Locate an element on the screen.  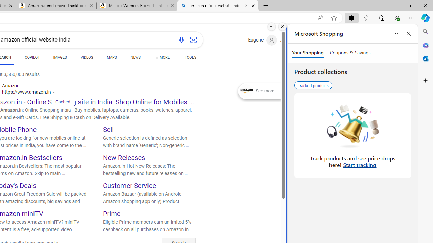
Expand is located at coordinates (246, 91).